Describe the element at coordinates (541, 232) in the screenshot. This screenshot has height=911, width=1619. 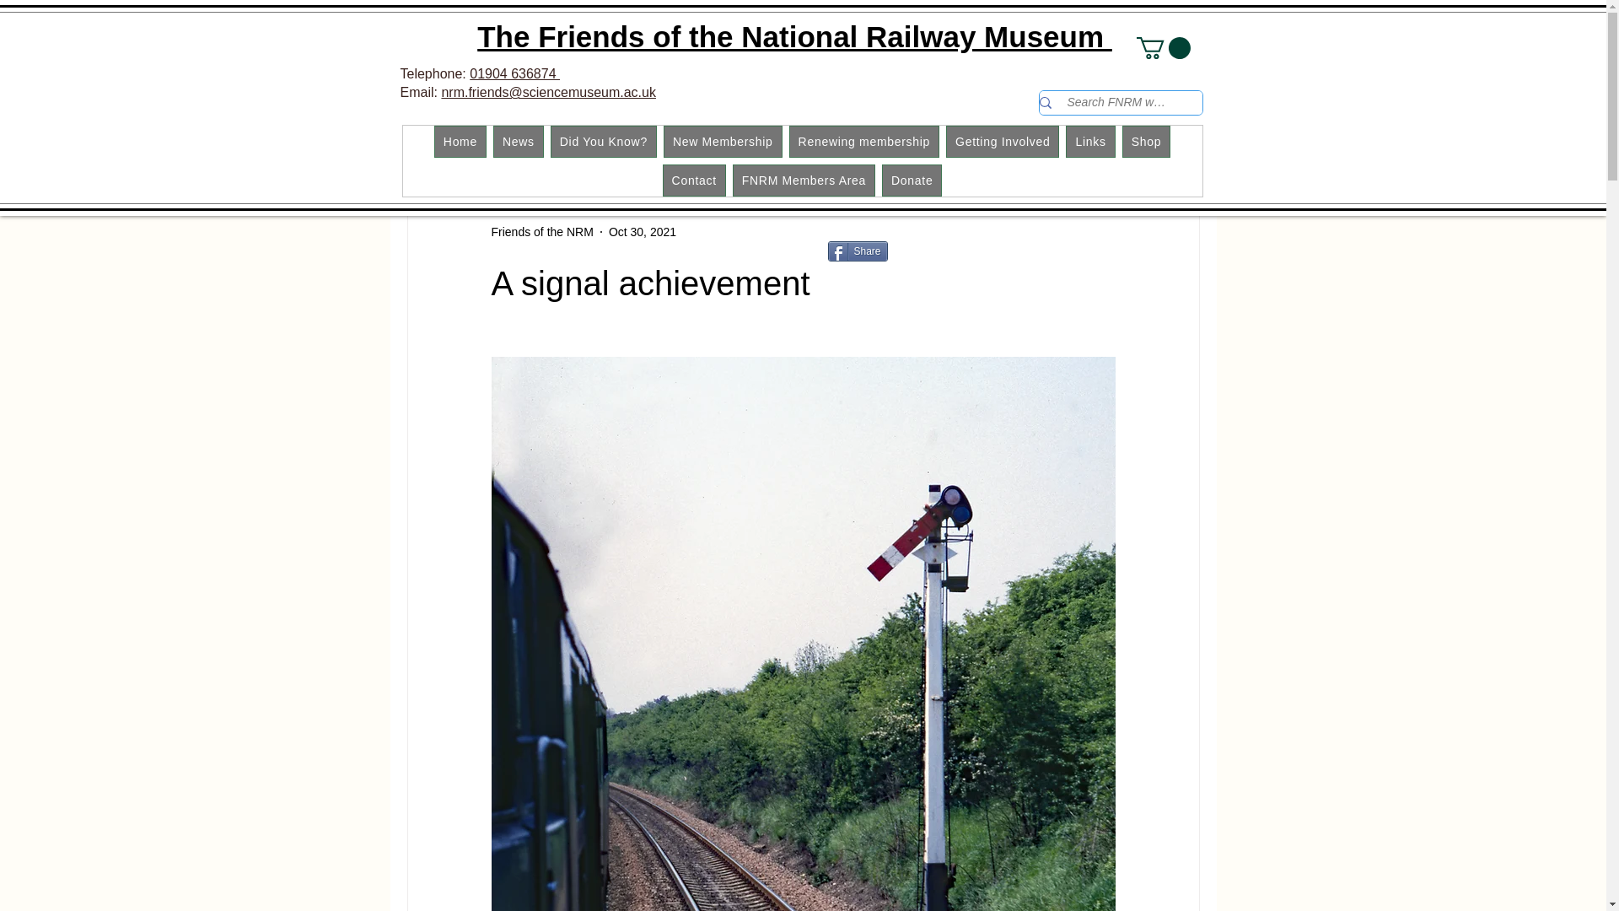
I see `Friends of the NRM` at that location.